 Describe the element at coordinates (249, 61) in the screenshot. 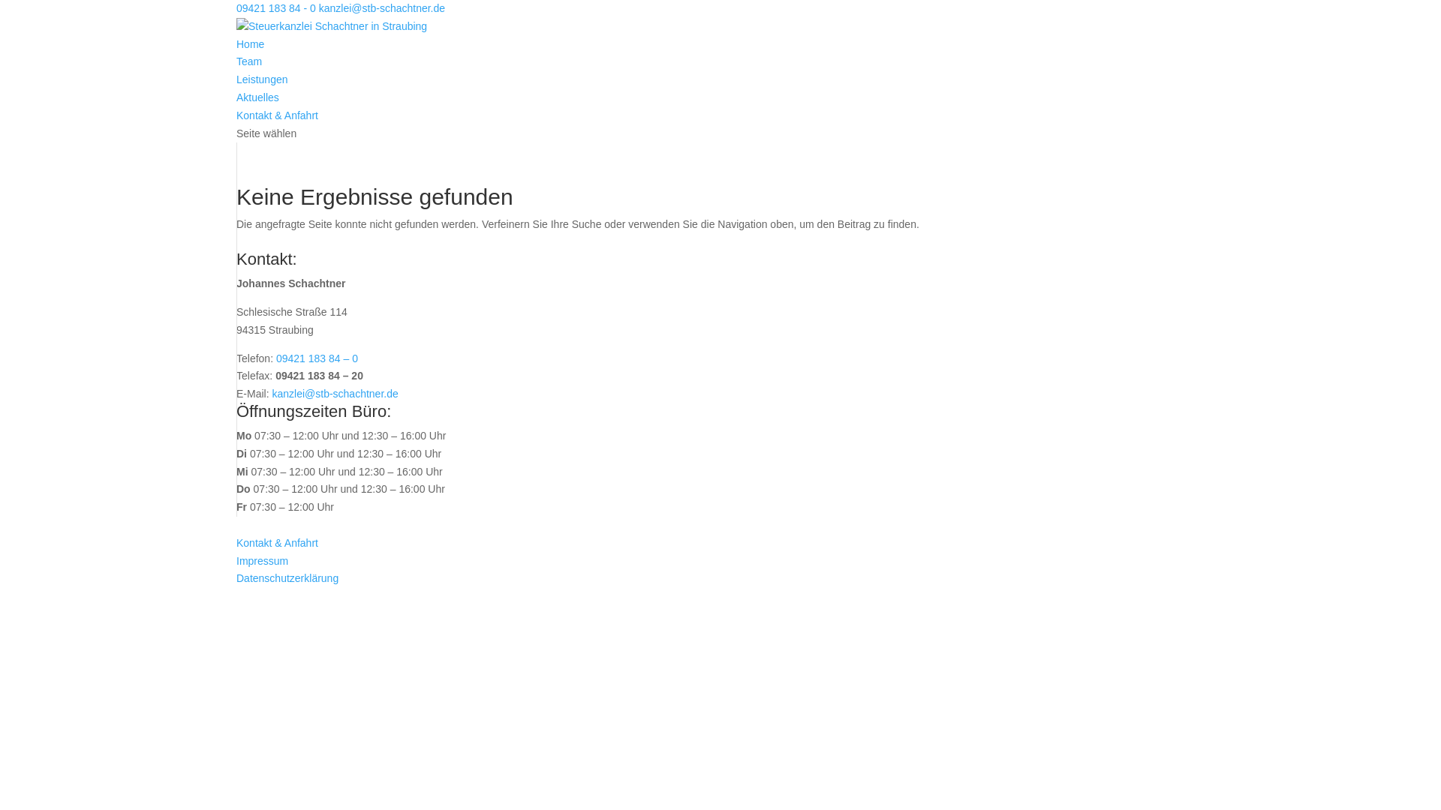

I see `Team` at that location.